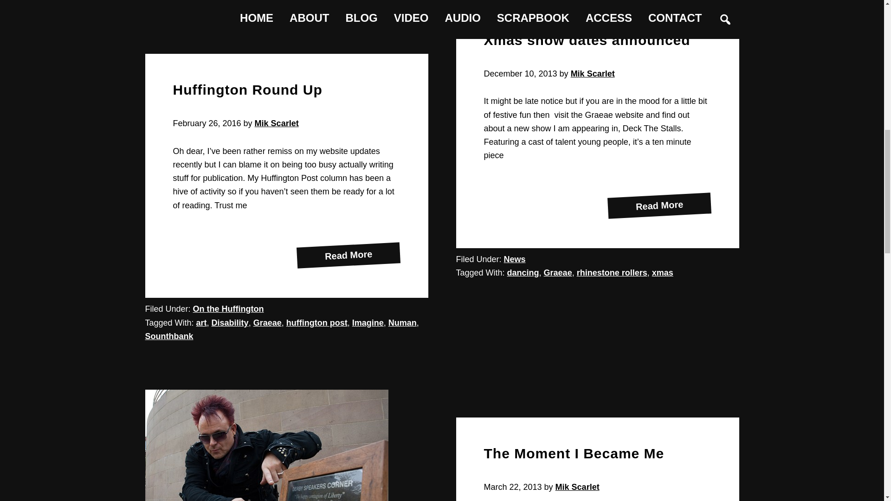  I want to click on Graeae, so click(267, 323).